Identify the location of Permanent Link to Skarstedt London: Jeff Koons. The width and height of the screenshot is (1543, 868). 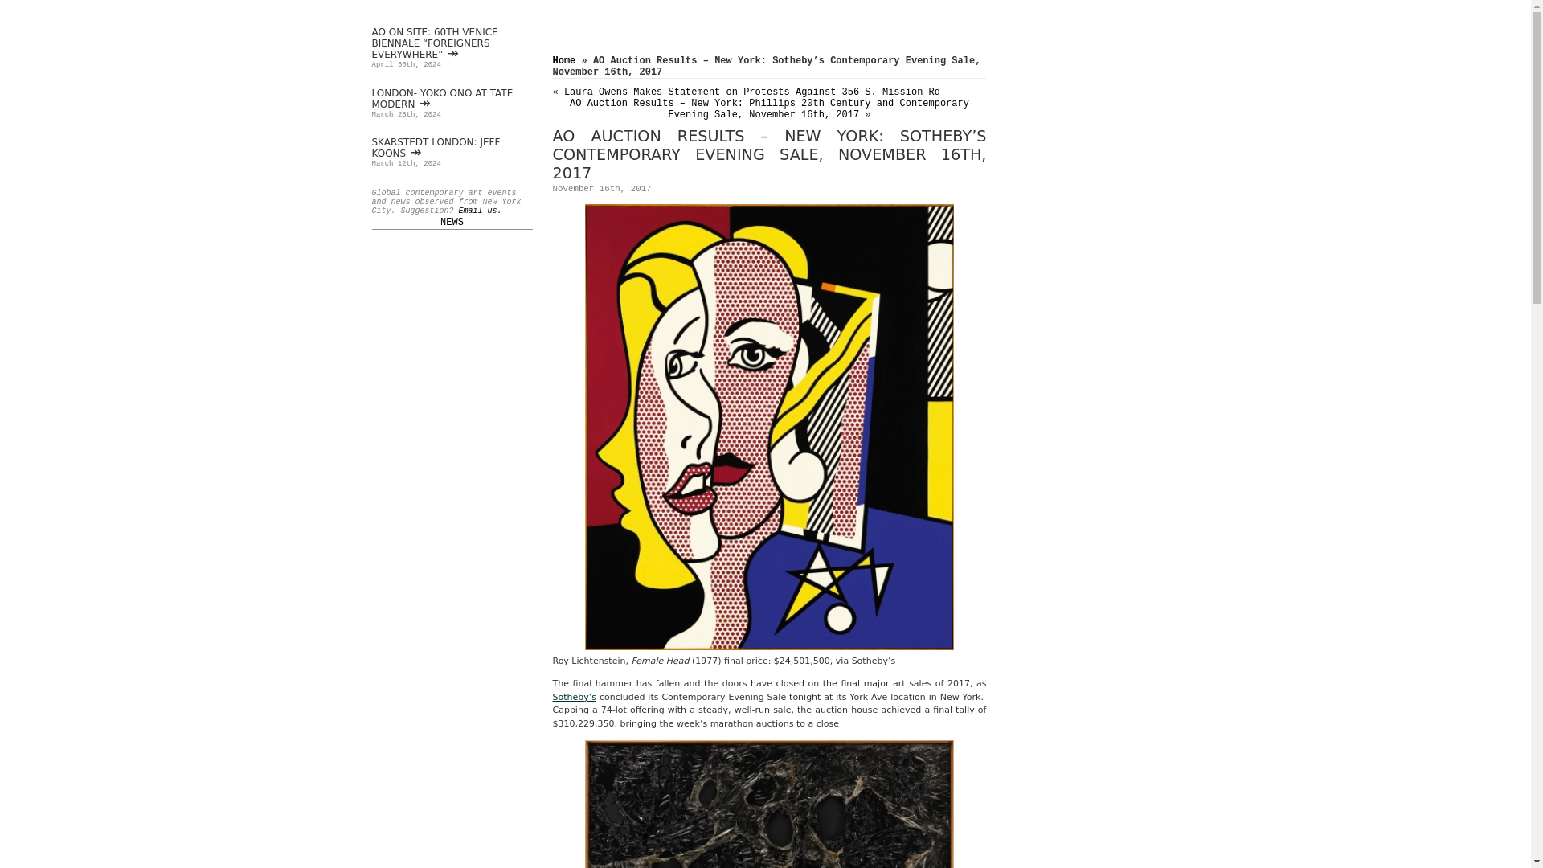
(436, 147).